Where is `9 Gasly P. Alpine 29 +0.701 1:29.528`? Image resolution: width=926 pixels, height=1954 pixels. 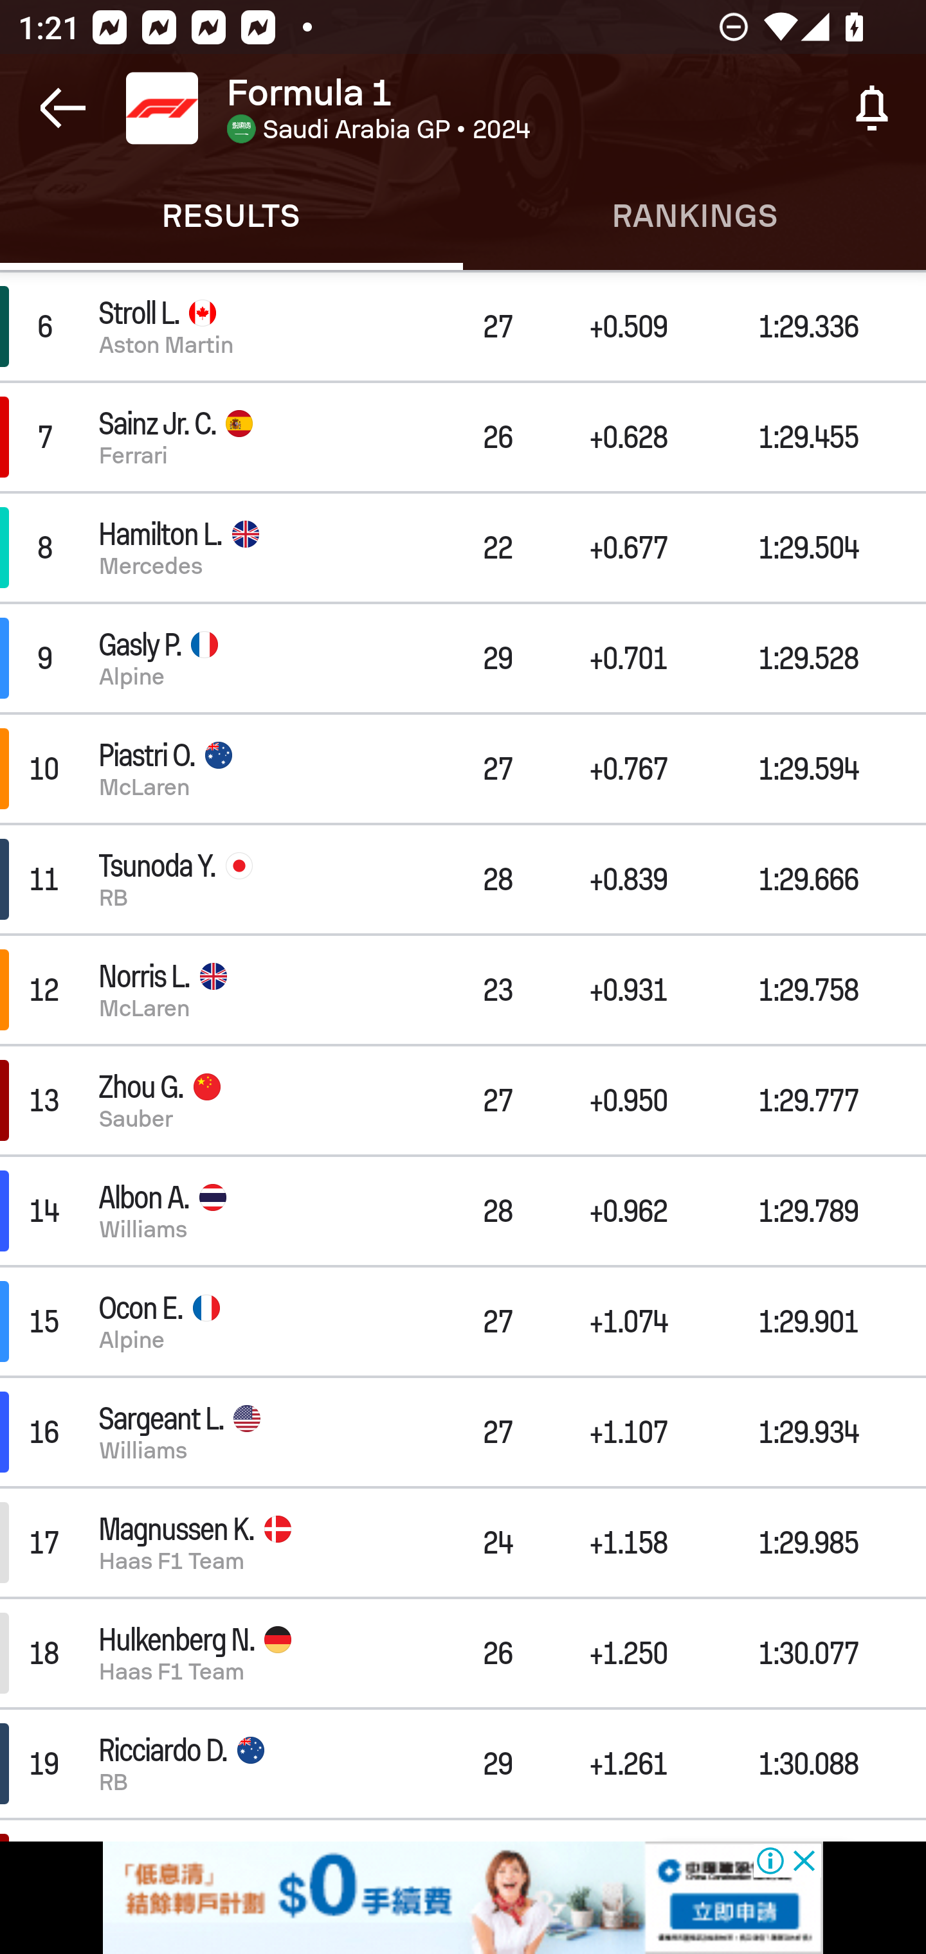
9 Gasly P. Alpine 29 +0.701 1:29.528 is located at coordinates (463, 657).